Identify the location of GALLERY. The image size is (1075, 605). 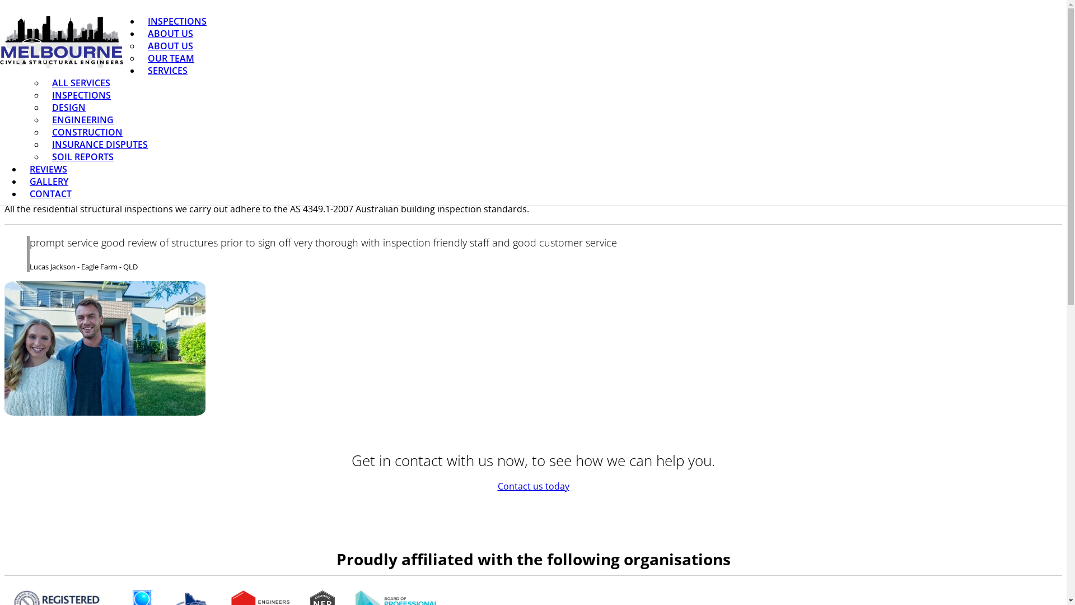
(49, 182).